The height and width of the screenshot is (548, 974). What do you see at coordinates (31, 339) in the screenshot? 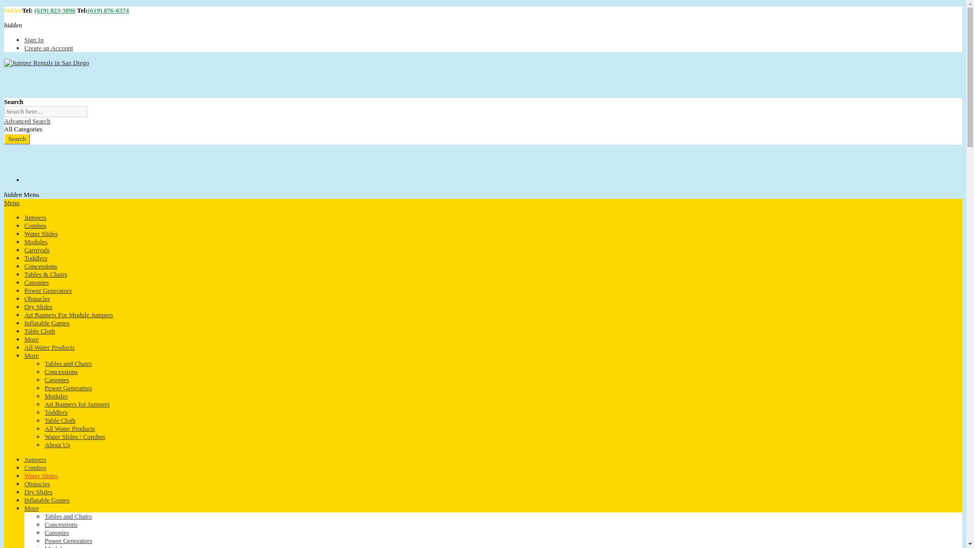
I see `More` at bounding box center [31, 339].